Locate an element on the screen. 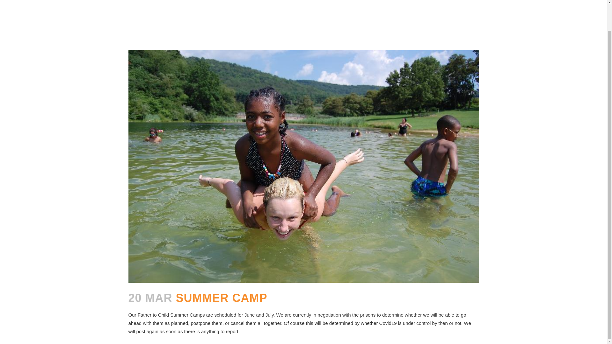  PROGRAMS is located at coordinates (289, 5).